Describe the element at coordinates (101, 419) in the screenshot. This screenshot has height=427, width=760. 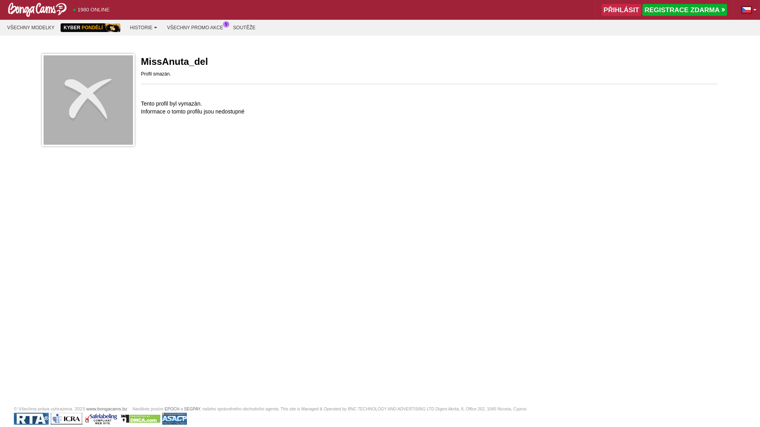
I see `SafeLabeling` at that location.